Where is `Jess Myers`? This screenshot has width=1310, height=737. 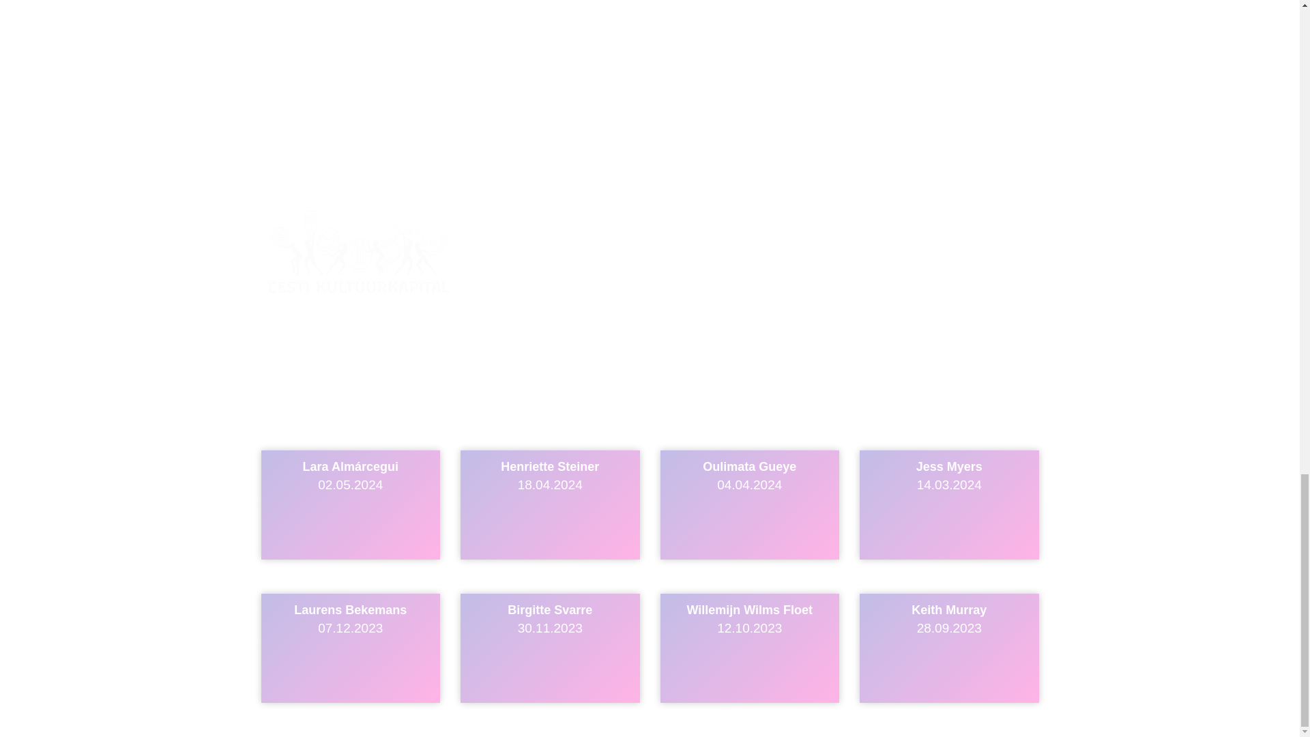 Jess Myers is located at coordinates (749, 648).